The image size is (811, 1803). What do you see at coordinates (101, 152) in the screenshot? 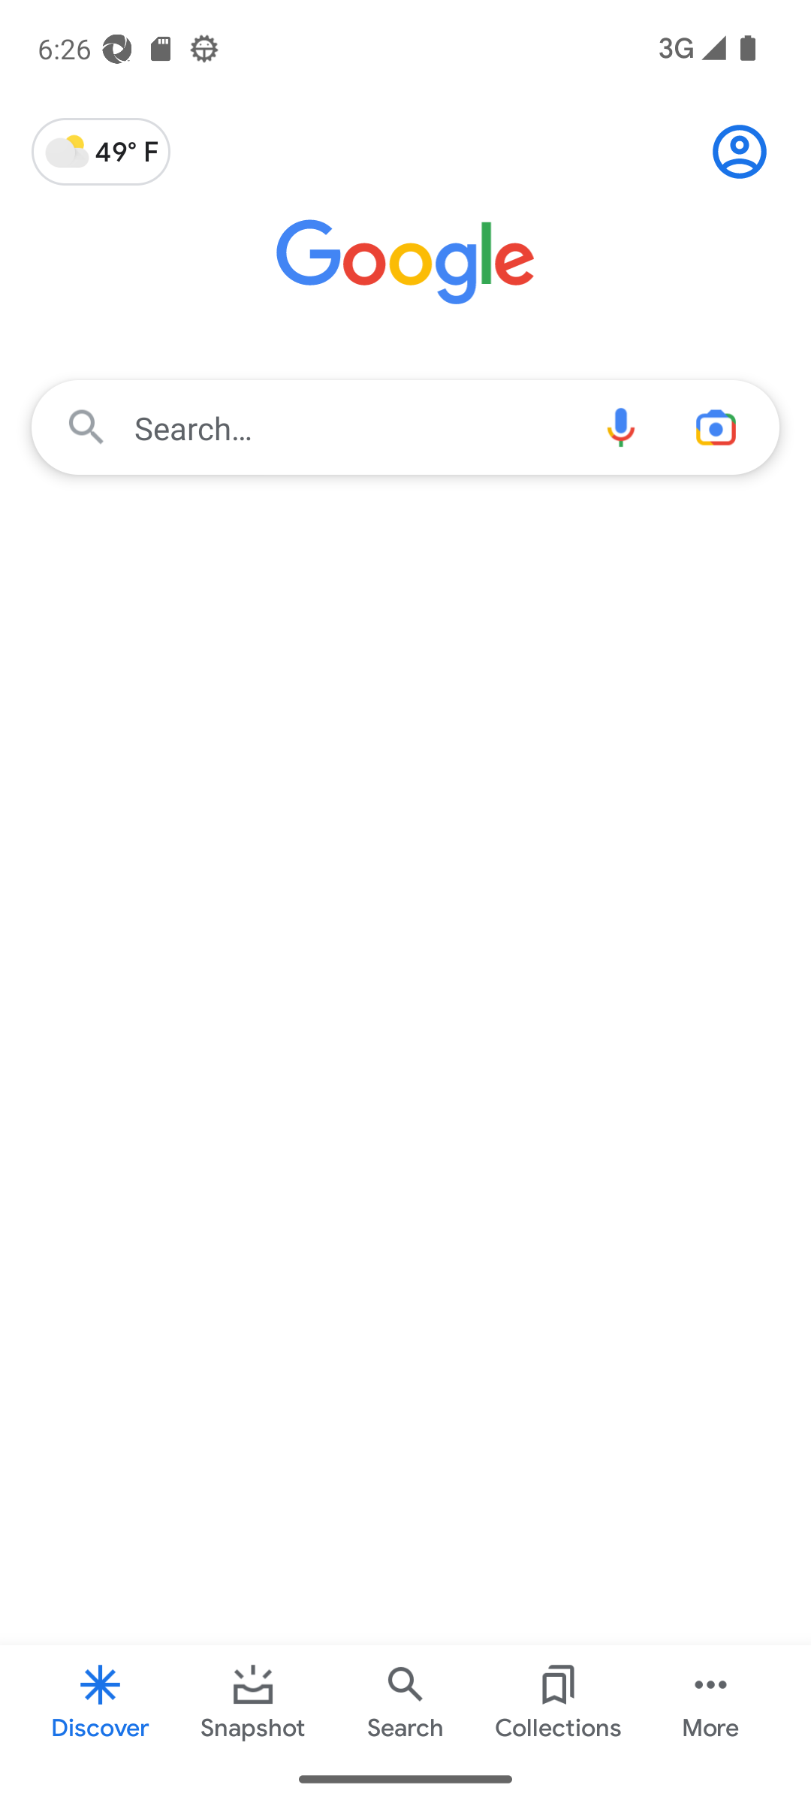
I see `Cloudy 49° F` at bounding box center [101, 152].